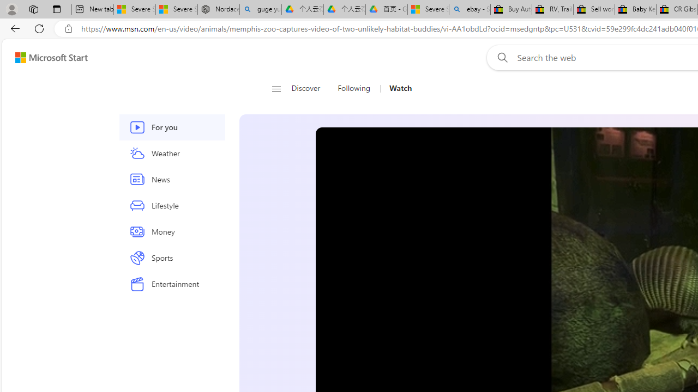 Image resolution: width=698 pixels, height=392 pixels. What do you see at coordinates (261, 10) in the screenshot?
I see `guge yunpan - Search` at bounding box center [261, 10].